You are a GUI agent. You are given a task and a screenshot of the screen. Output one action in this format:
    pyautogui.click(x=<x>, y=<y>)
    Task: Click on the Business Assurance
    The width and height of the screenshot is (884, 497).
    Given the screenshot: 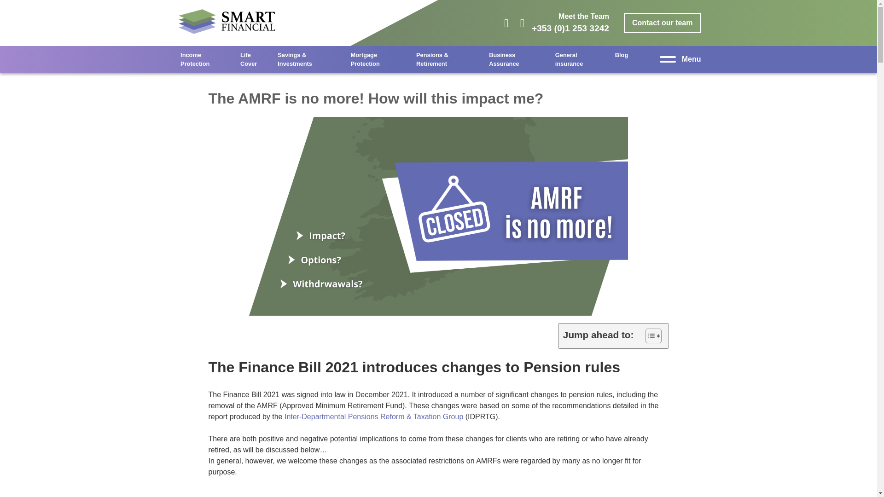 What is the action you would take?
    pyautogui.click(x=518, y=59)
    